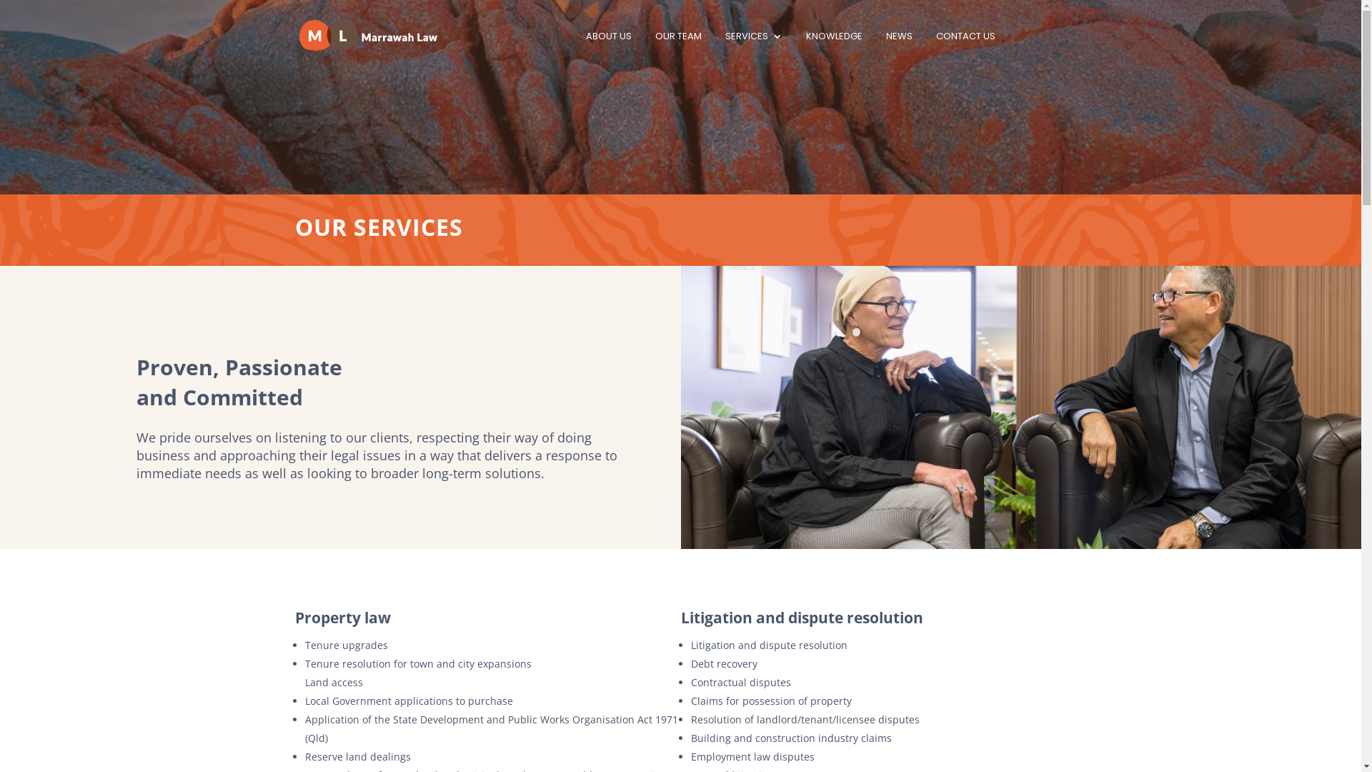  Describe the element at coordinates (899, 52) in the screenshot. I see `NEWS` at that location.